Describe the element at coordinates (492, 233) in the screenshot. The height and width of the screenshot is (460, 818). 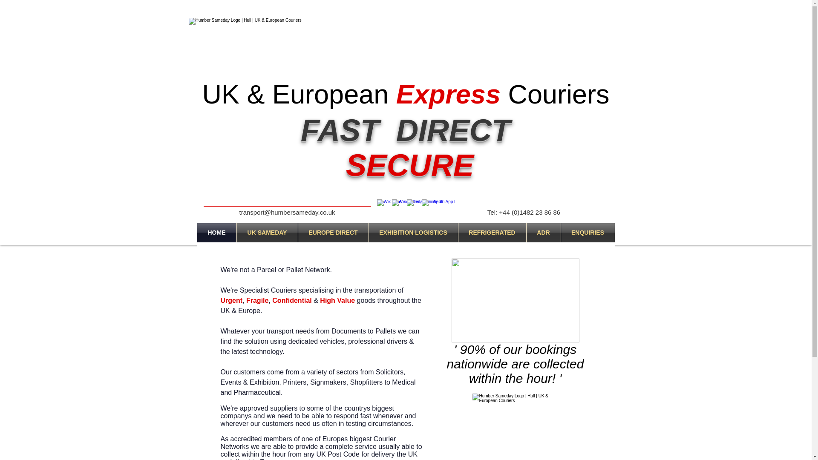
I see `REFRIGERATED` at that location.